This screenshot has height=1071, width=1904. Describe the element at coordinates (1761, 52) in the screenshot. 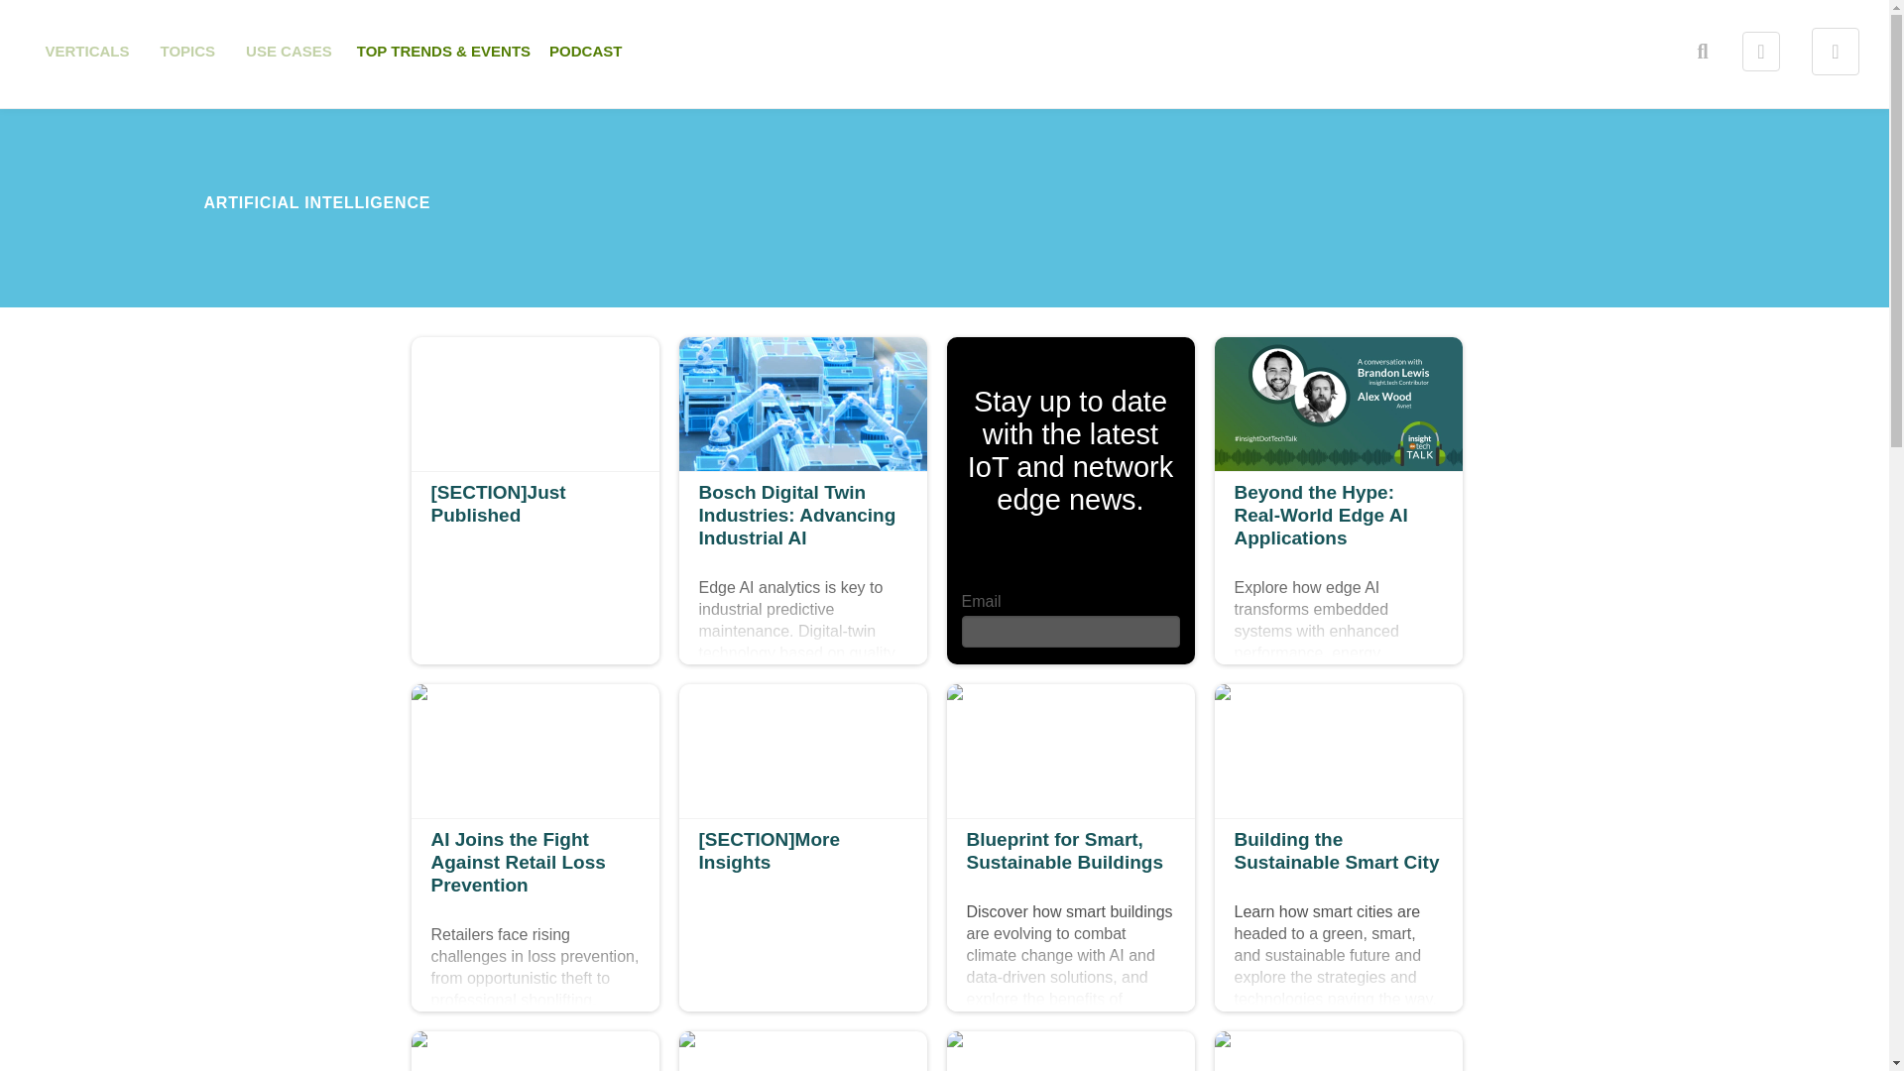

I see `Share this Stream` at that location.